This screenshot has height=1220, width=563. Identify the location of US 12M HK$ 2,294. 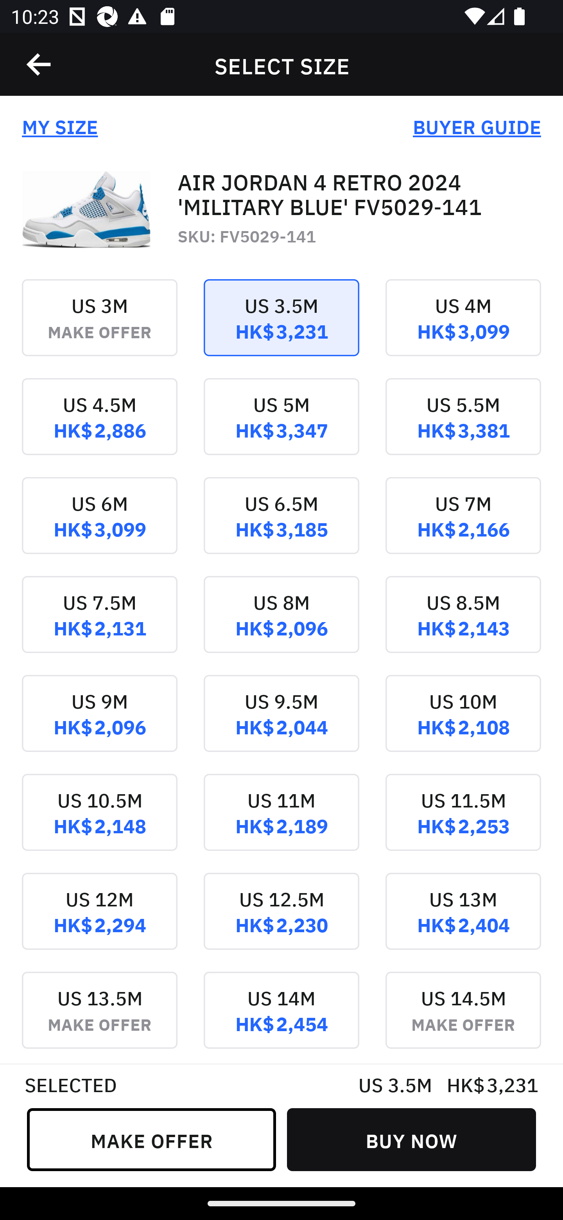
(99, 921).